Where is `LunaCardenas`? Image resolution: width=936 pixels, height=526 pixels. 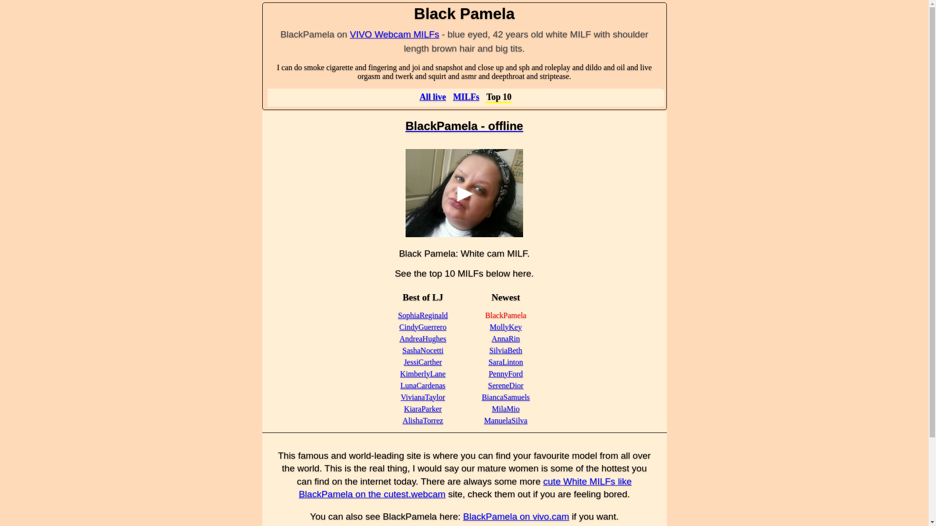 LunaCardenas is located at coordinates (423, 386).